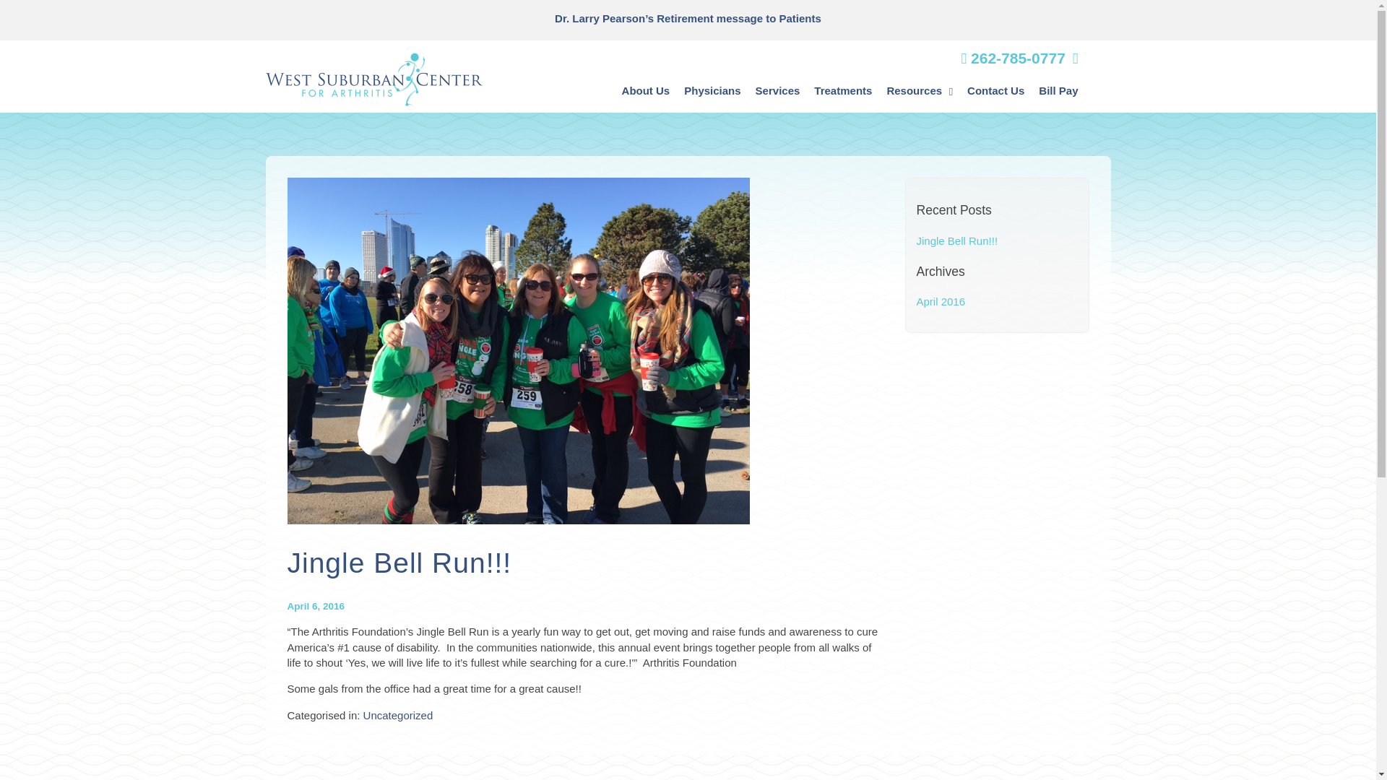  Describe the element at coordinates (1013, 58) in the screenshot. I see `262-785-0777` at that location.